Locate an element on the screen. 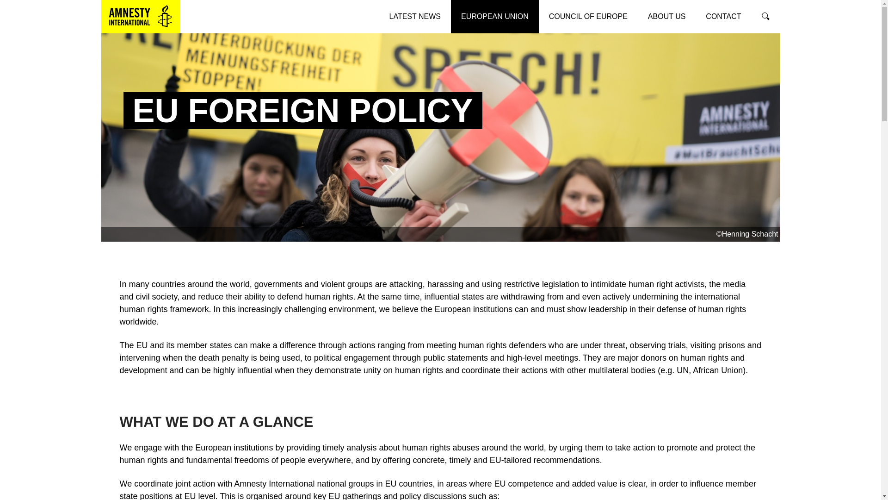  COUNCIL OF EUROPE is located at coordinates (588, 17).